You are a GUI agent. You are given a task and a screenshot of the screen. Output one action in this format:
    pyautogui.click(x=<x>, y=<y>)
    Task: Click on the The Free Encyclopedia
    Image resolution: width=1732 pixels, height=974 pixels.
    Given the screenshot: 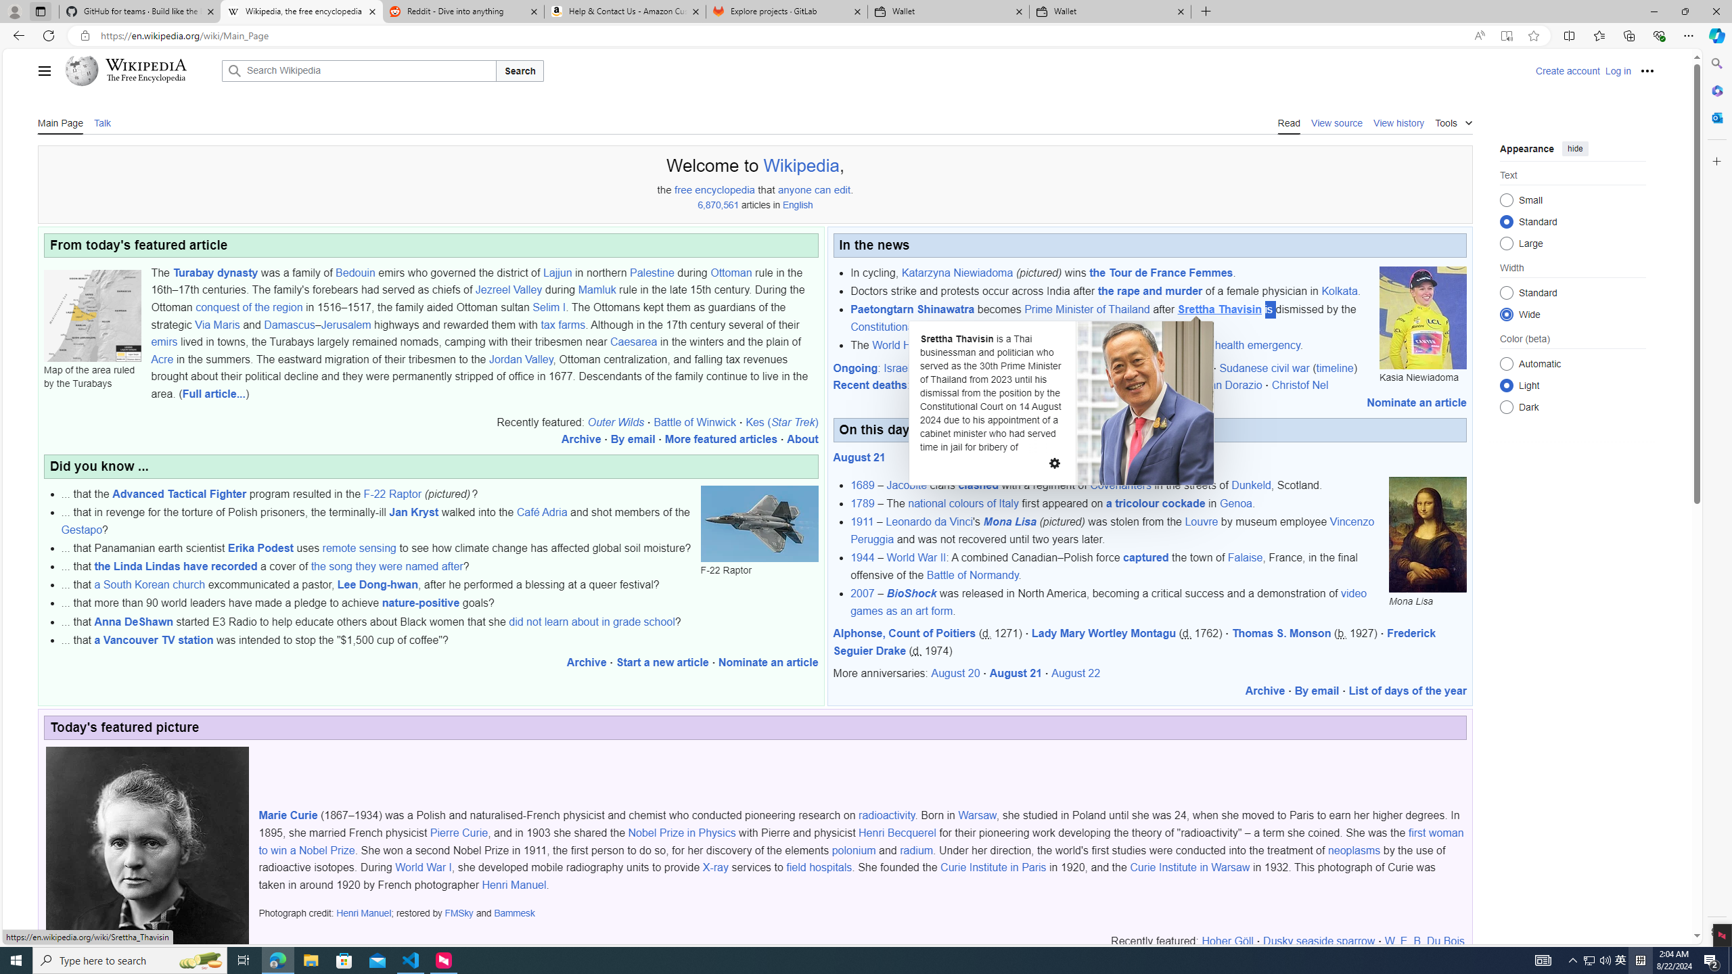 What is the action you would take?
    pyautogui.click(x=145, y=78)
    